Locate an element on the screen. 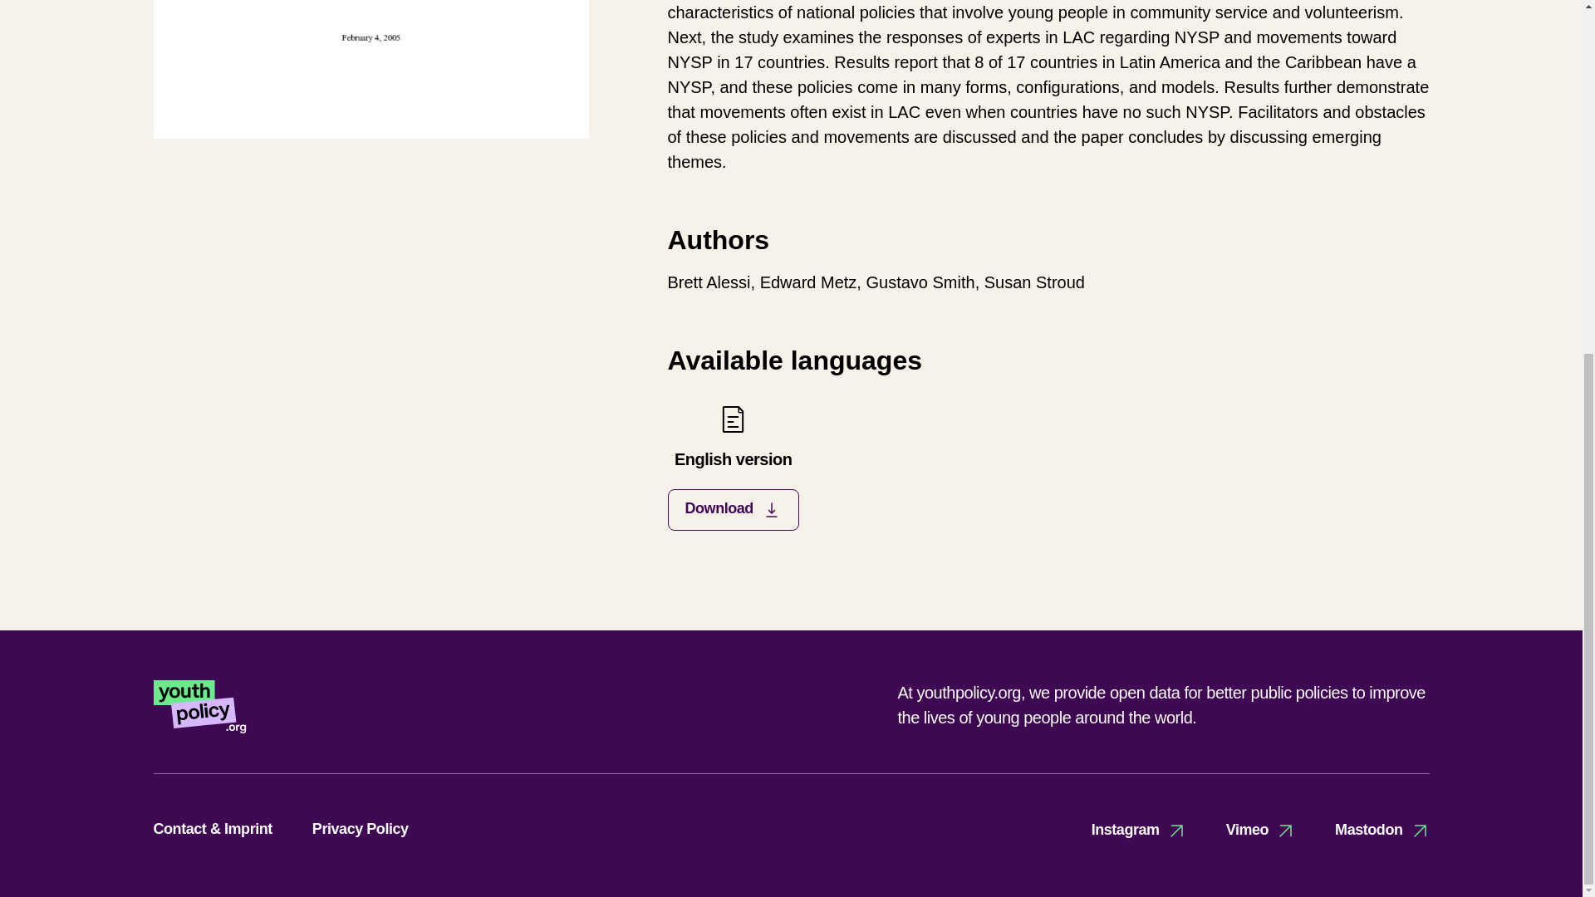 The width and height of the screenshot is (1595, 897). Vimeo is located at coordinates (1261, 830).